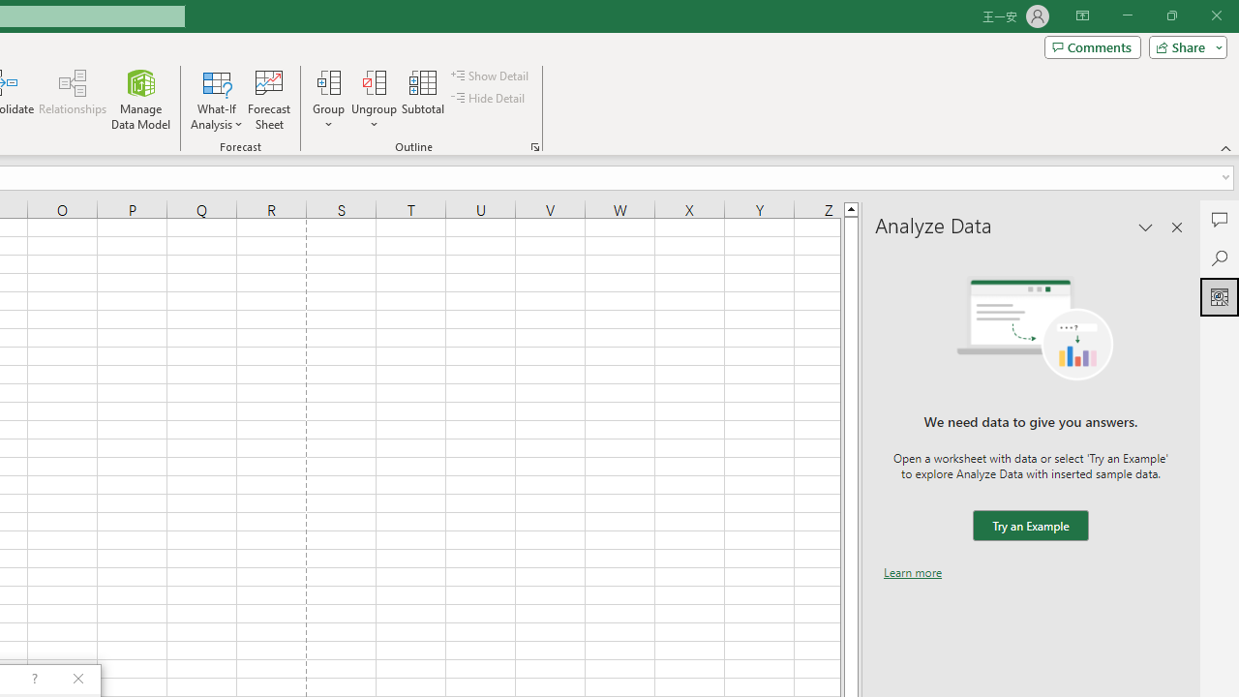  I want to click on What-If Analysis, so click(217, 99).